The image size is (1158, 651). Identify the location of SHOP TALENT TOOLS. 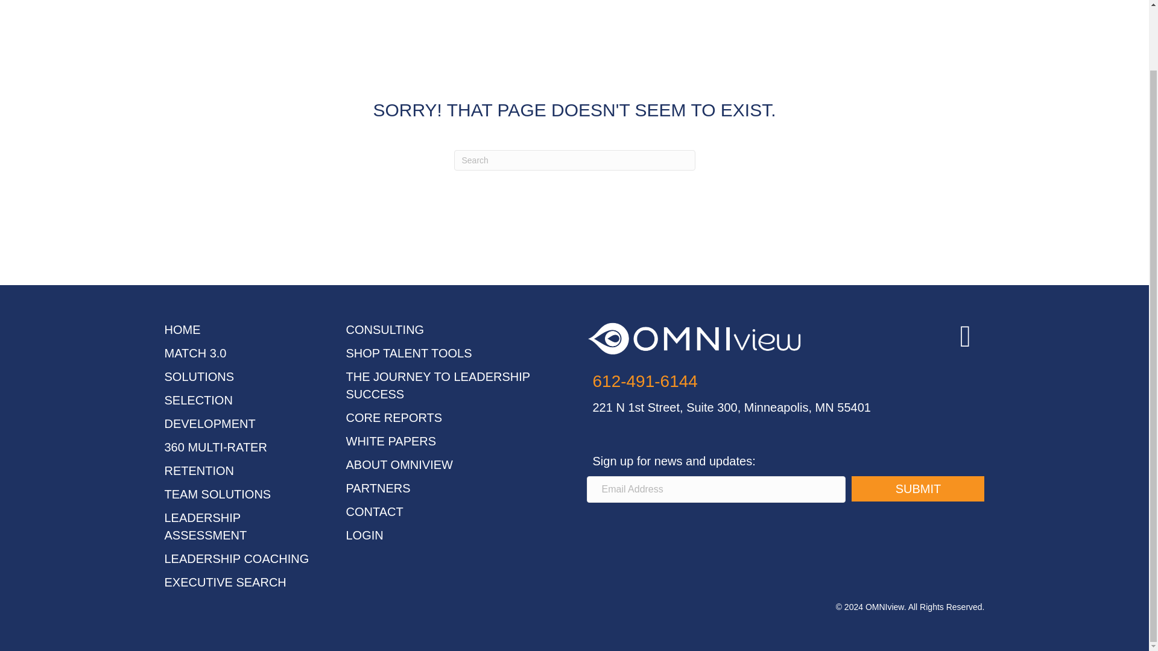
(409, 353).